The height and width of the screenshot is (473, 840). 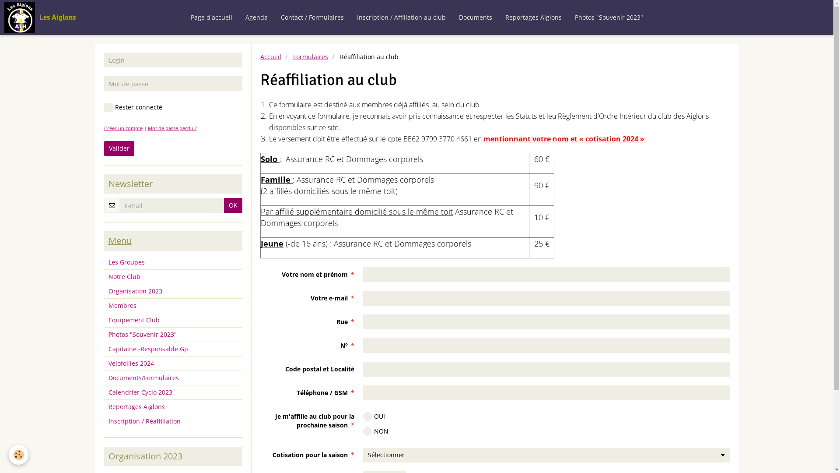 What do you see at coordinates (312, 18) in the screenshot?
I see `Contact / Formulaires` at bounding box center [312, 18].